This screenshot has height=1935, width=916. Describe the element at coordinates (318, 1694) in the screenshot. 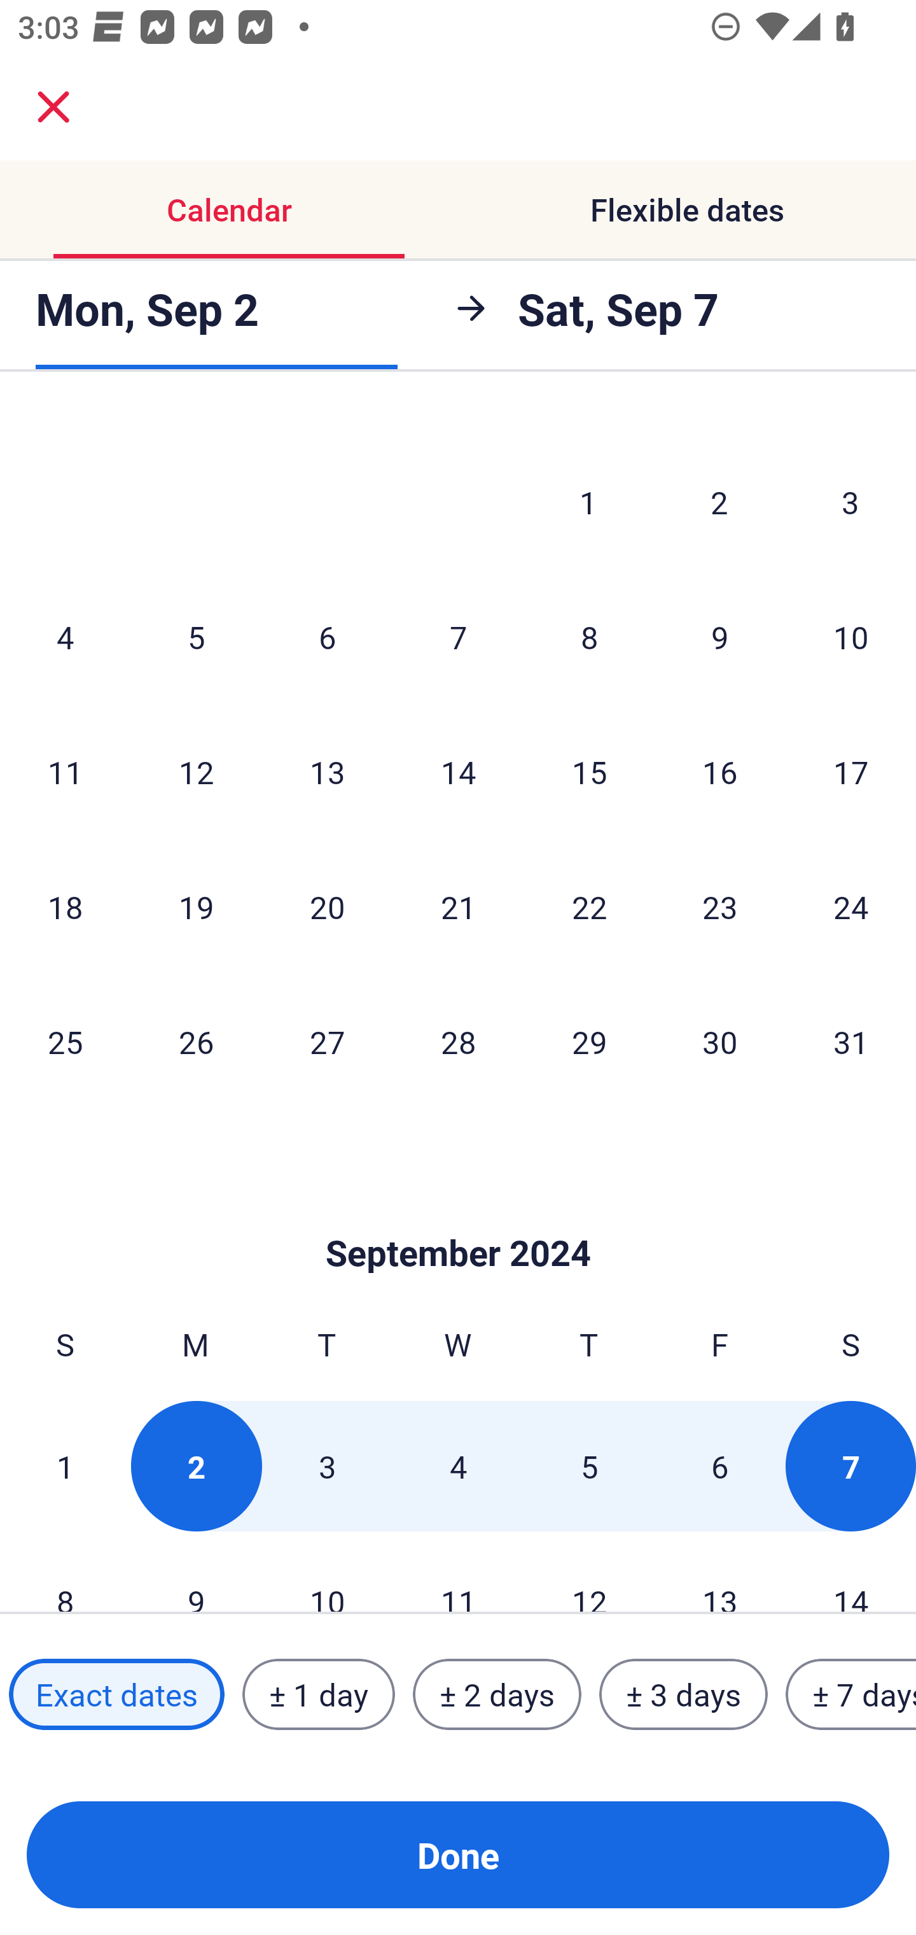

I see `± 1 day` at that location.